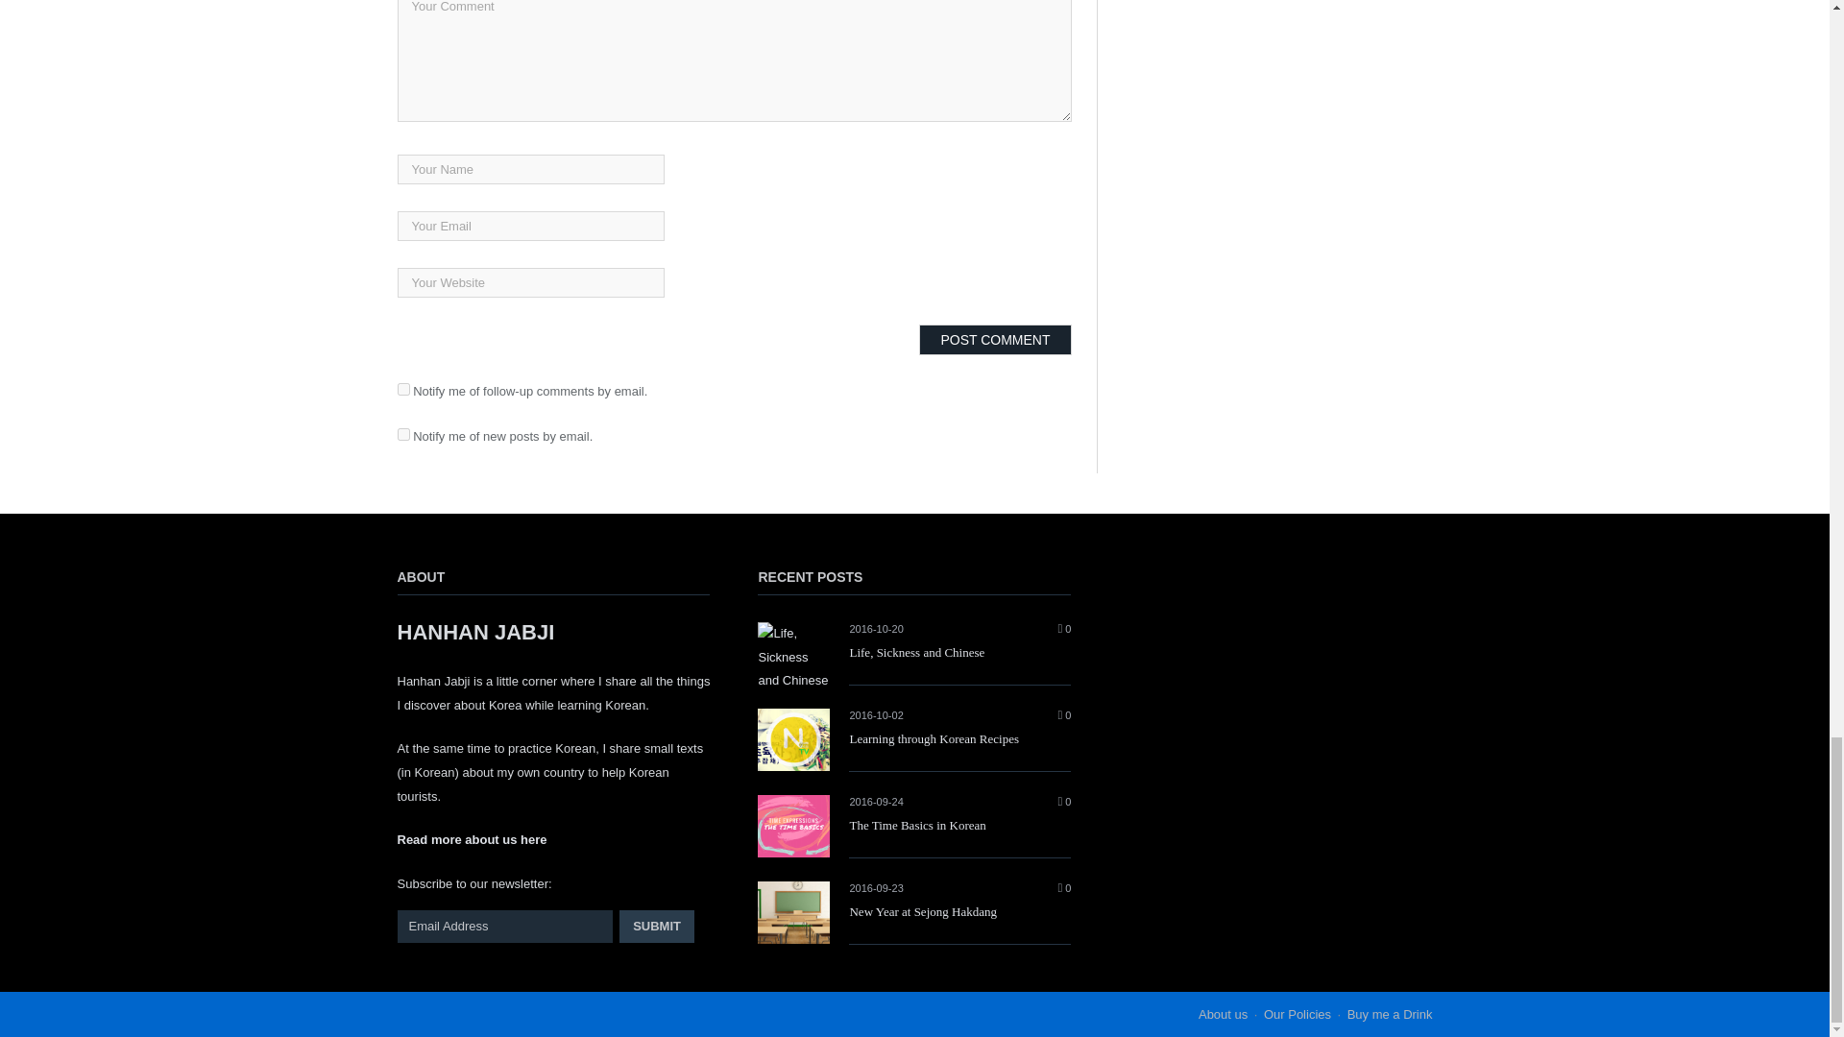  What do you see at coordinates (657, 926) in the screenshot?
I see `SUBMIT` at bounding box center [657, 926].